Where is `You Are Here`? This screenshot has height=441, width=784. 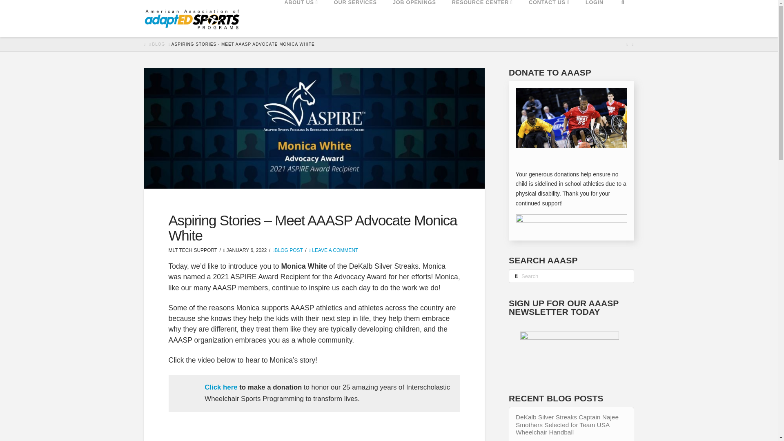 You Are Here is located at coordinates (243, 44).